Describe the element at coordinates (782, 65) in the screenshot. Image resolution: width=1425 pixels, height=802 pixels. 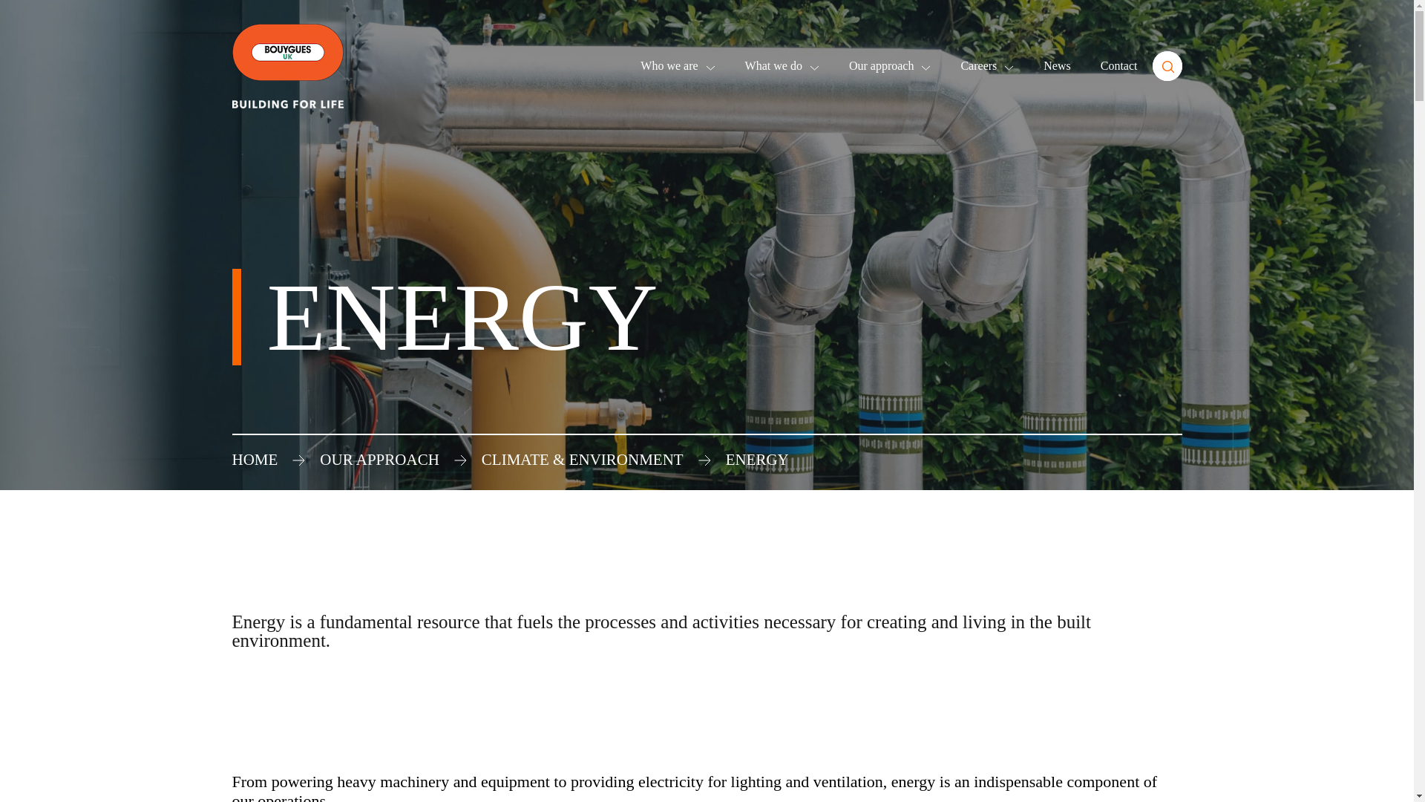
I see `What we do` at that location.